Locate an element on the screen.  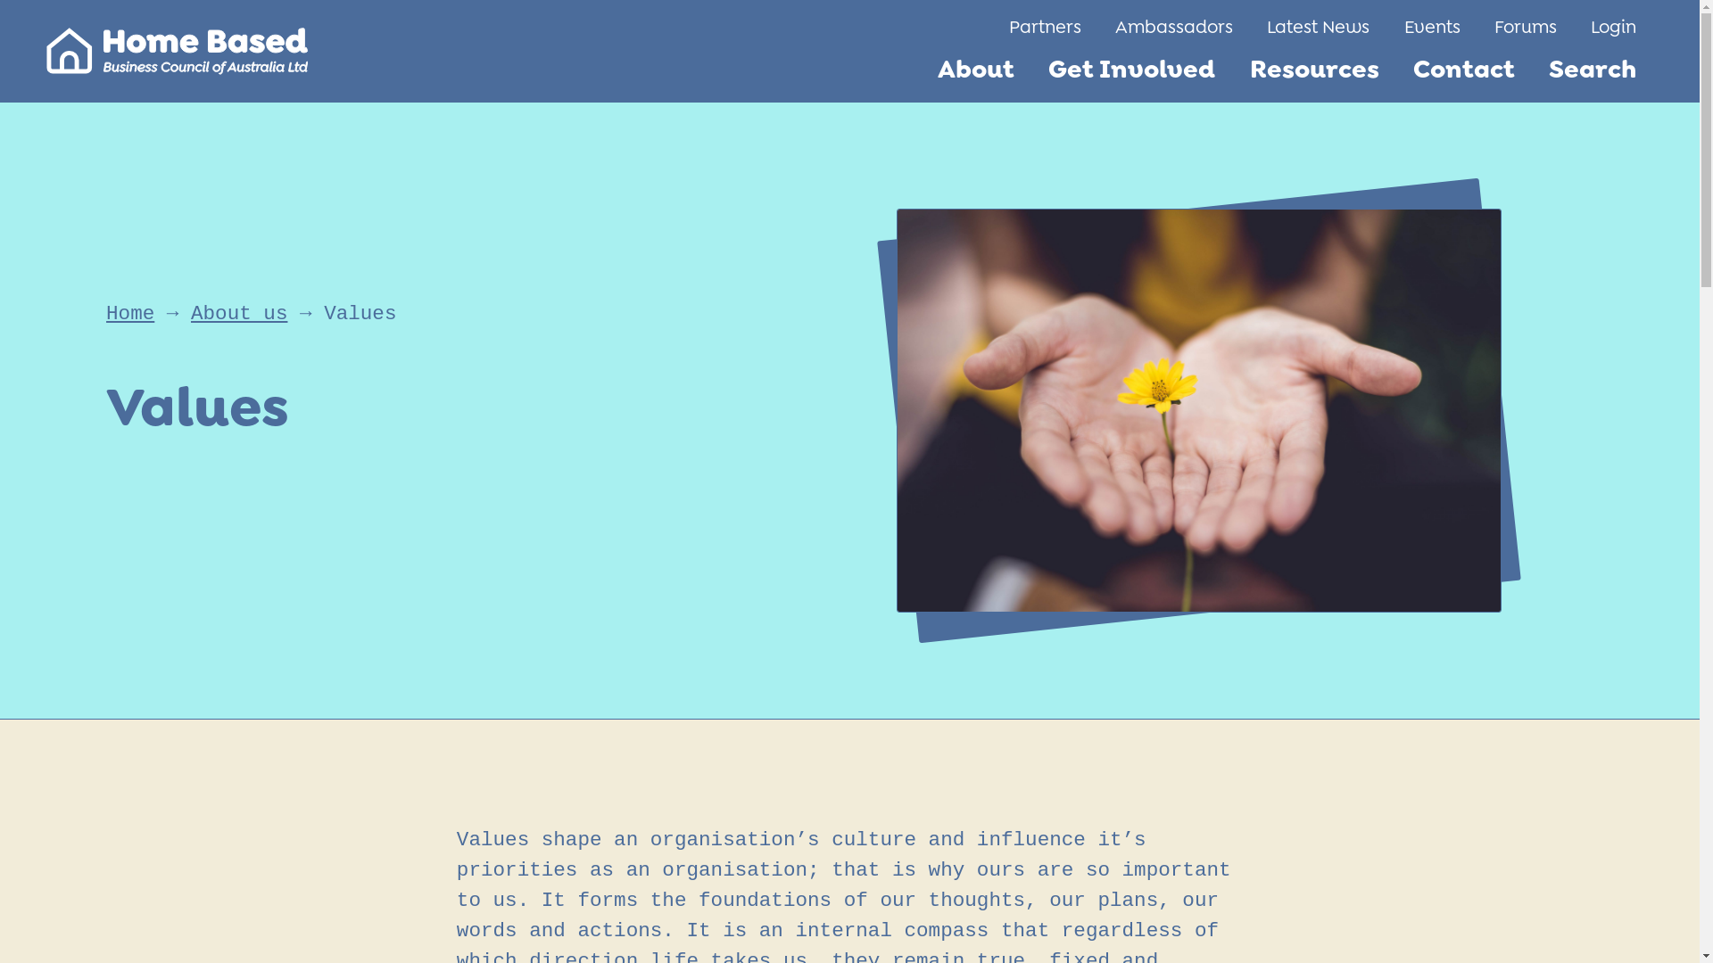
Home is located at coordinates (130, 314).